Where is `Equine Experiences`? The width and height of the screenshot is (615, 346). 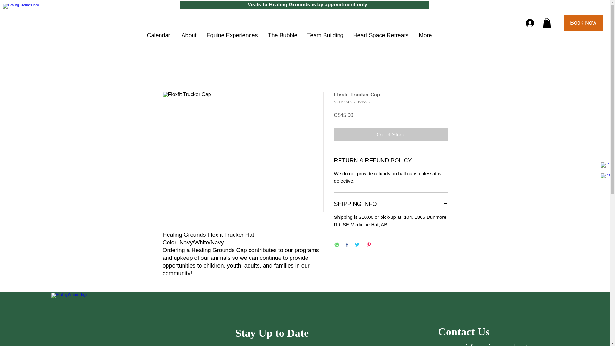 Equine Experiences is located at coordinates (232, 35).